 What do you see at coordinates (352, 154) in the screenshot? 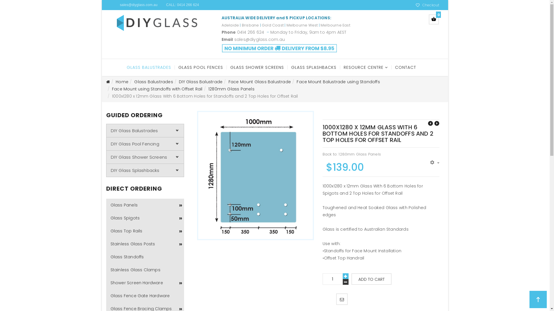
I see `Back to: 1280mm Glass Panels` at bounding box center [352, 154].